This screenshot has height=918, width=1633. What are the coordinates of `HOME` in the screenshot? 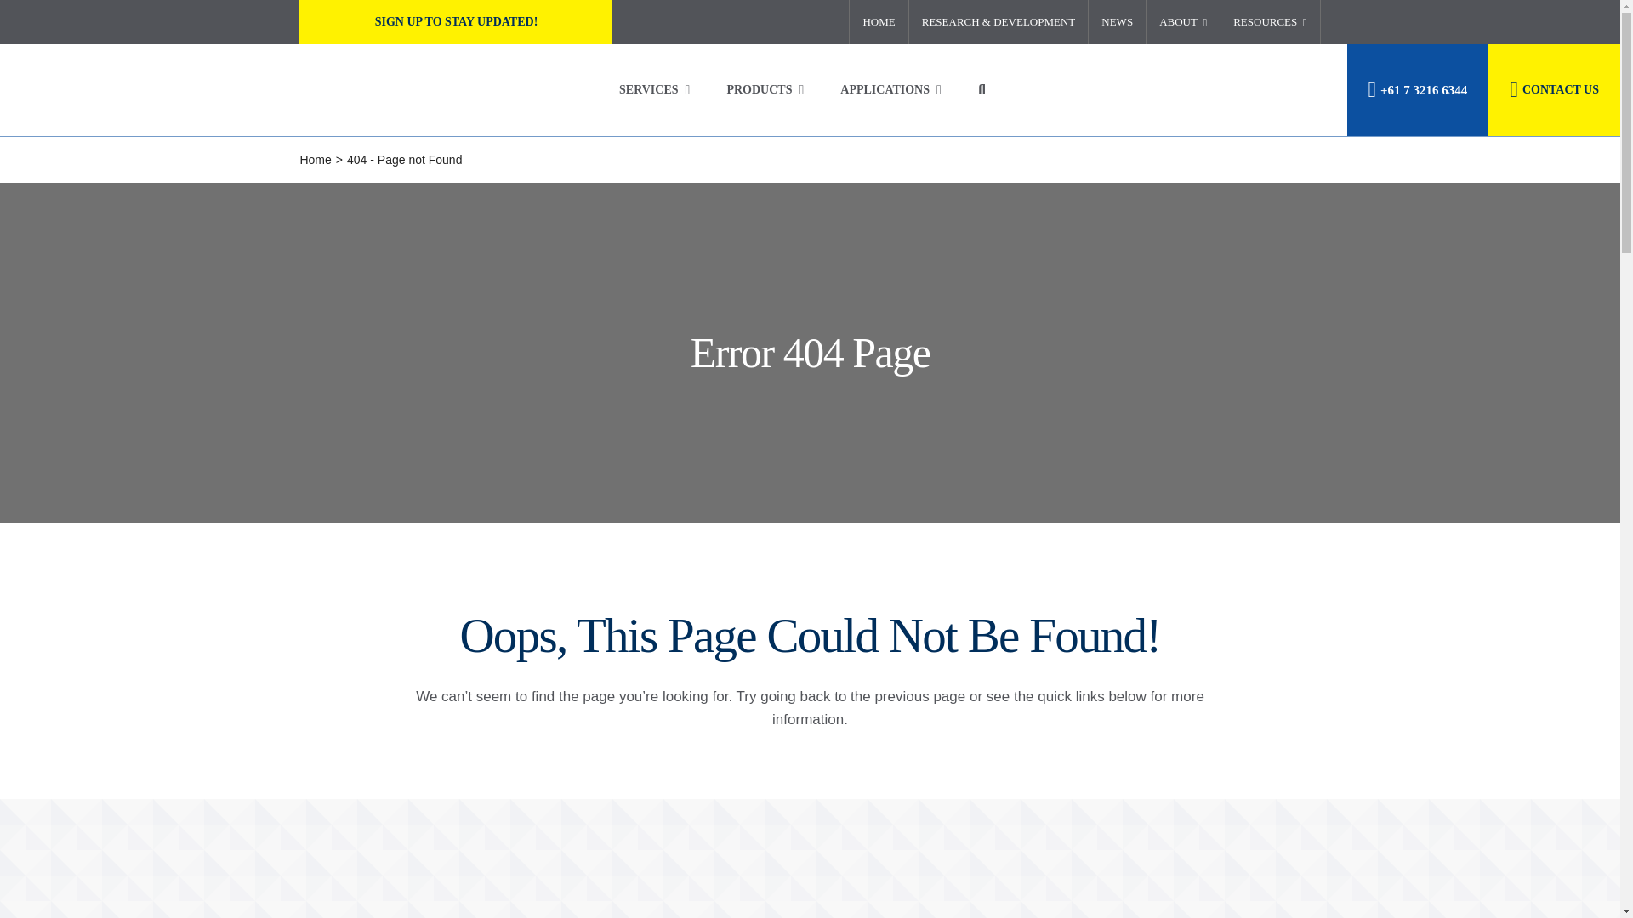 It's located at (878, 22).